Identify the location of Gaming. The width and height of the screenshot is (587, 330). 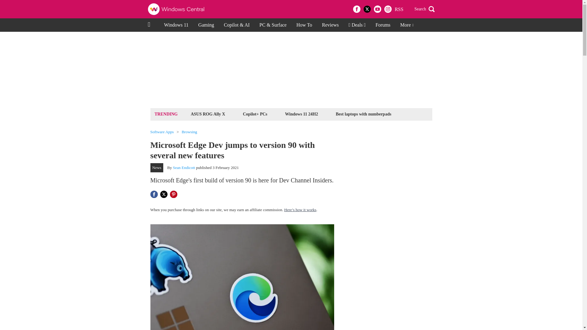
(206, 25).